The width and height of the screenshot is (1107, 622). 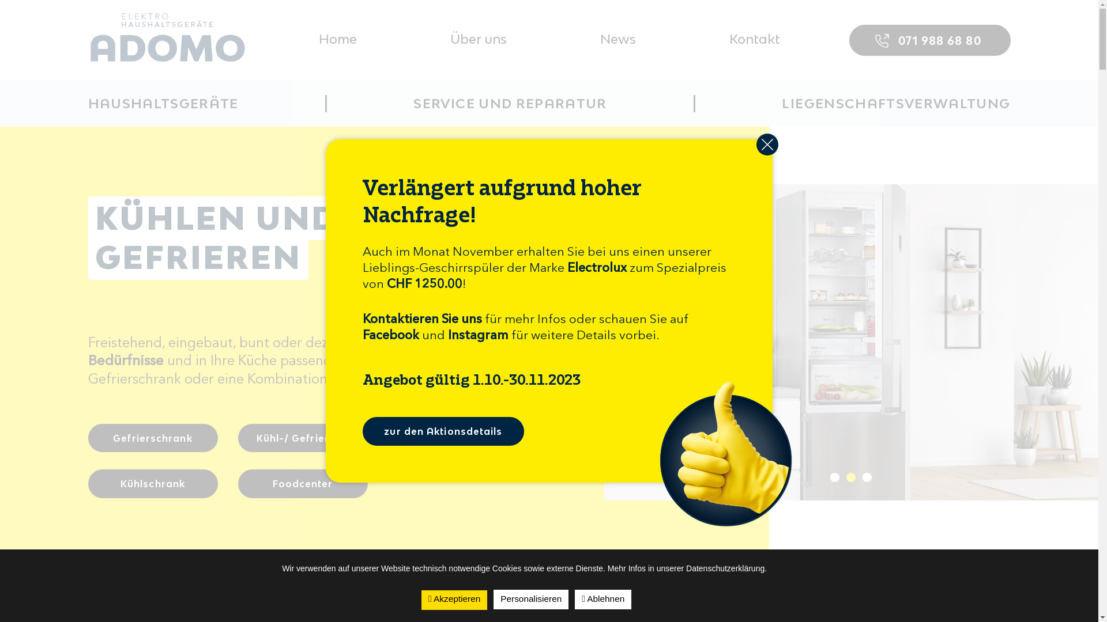 What do you see at coordinates (152, 438) in the screenshot?
I see `Gefrierschrank` at bounding box center [152, 438].